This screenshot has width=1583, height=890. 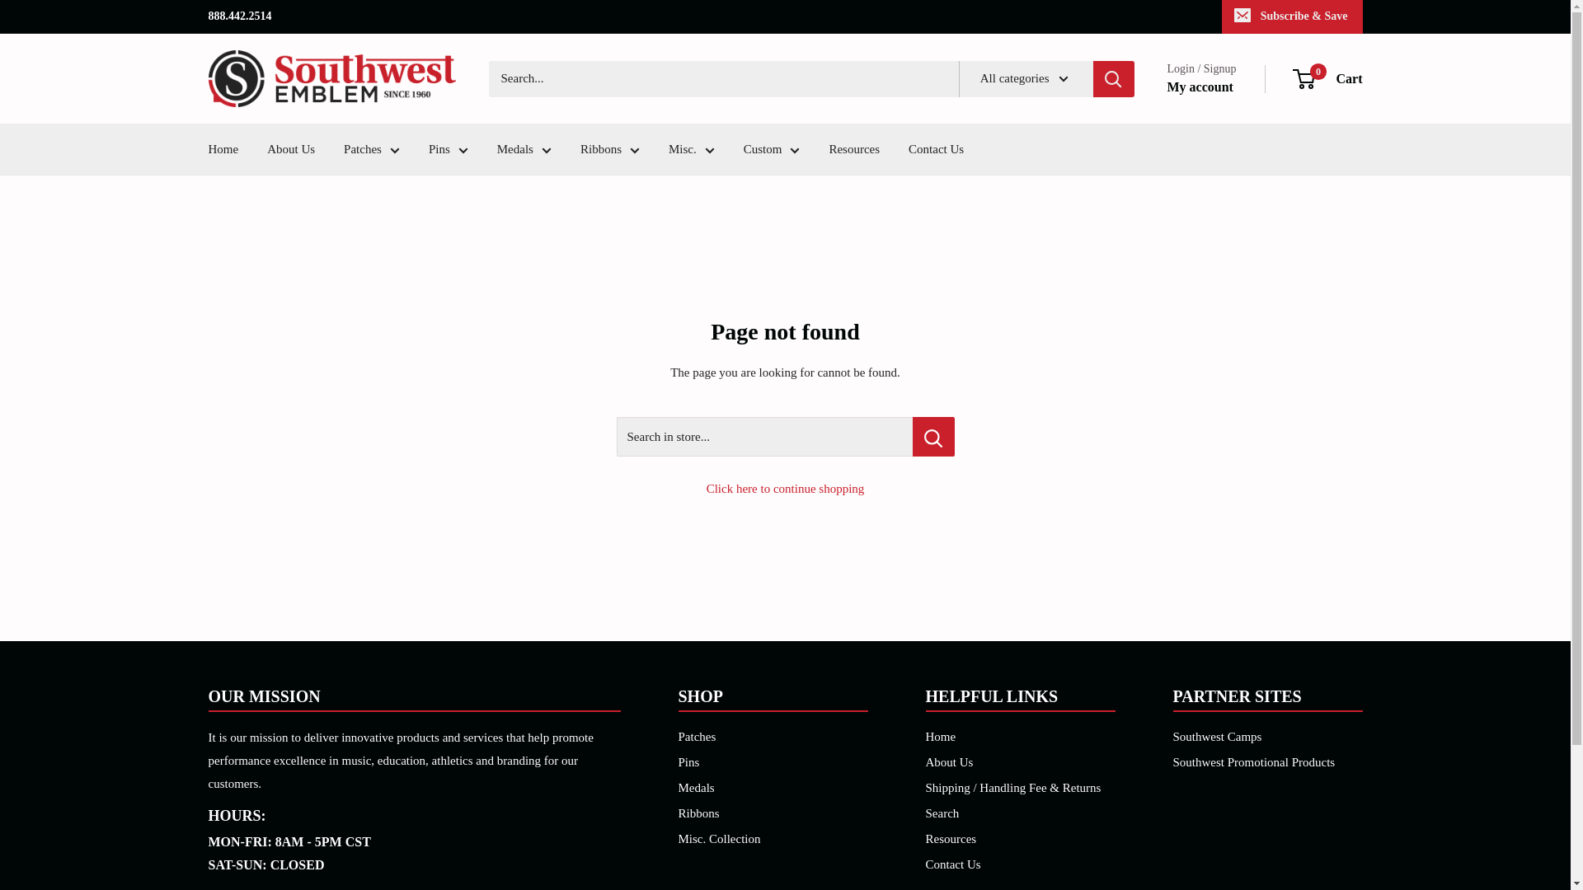 What do you see at coordinates (239, 16) in the screenshot?
I see `888.442.2514` at bounding box center [239, 16].